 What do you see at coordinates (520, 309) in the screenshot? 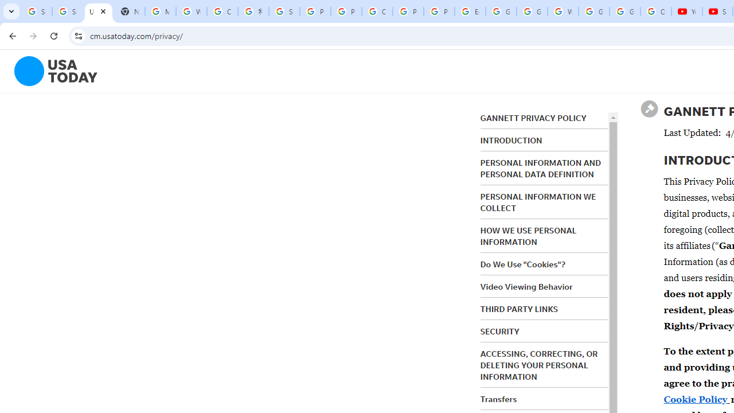
I see `THIRD PARTY LINKS` at bounding box center [520, 309].